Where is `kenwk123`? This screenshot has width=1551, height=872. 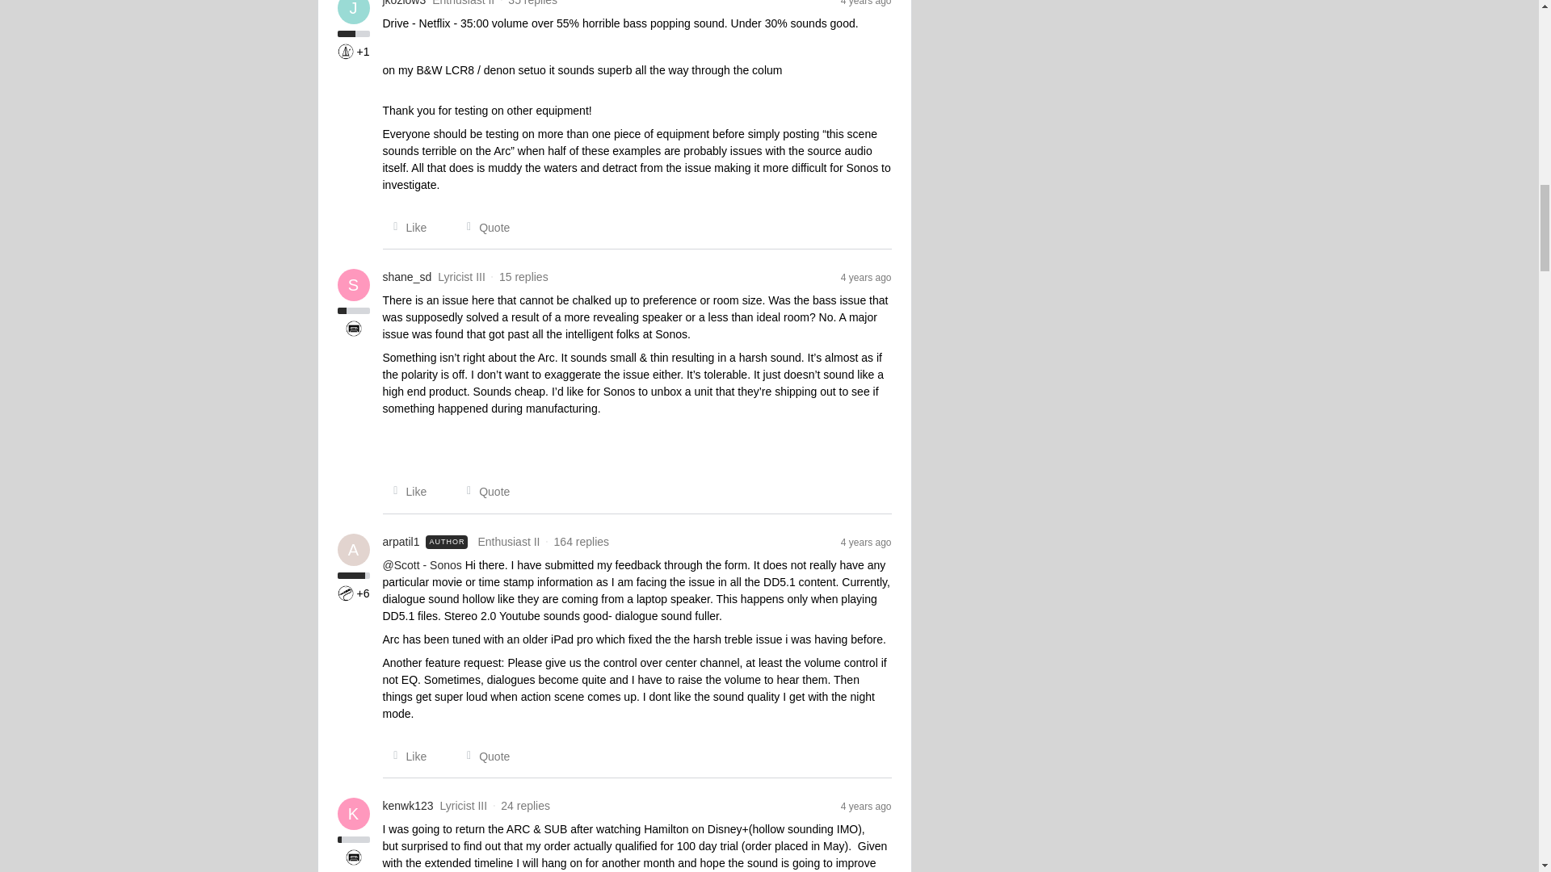
kenwk123 is located at coordinates (409, 806).